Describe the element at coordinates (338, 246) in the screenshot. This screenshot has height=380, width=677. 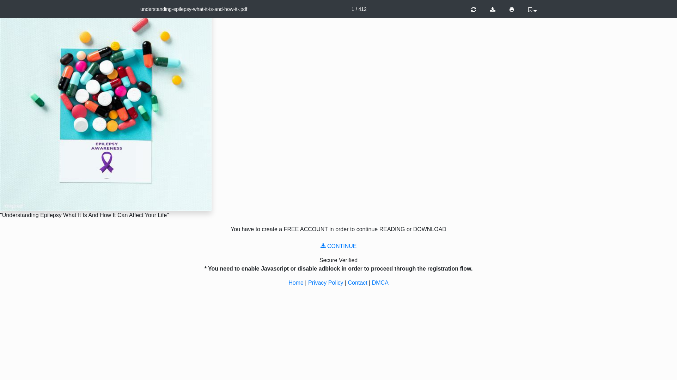
I see `CONTINUE` at that location.